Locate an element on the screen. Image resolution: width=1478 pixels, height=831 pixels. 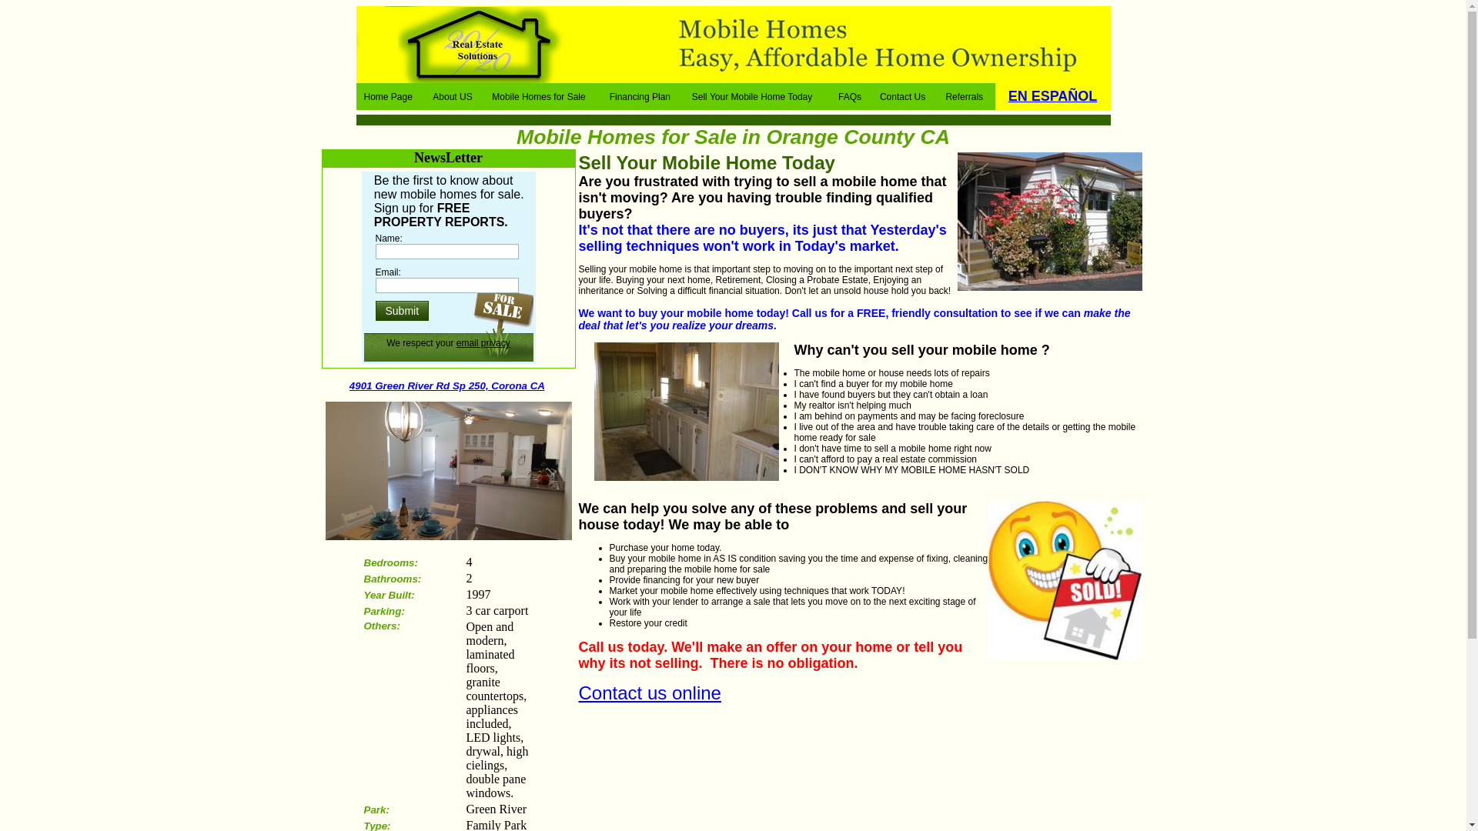
Home Page is located at coordinates (388, 96).